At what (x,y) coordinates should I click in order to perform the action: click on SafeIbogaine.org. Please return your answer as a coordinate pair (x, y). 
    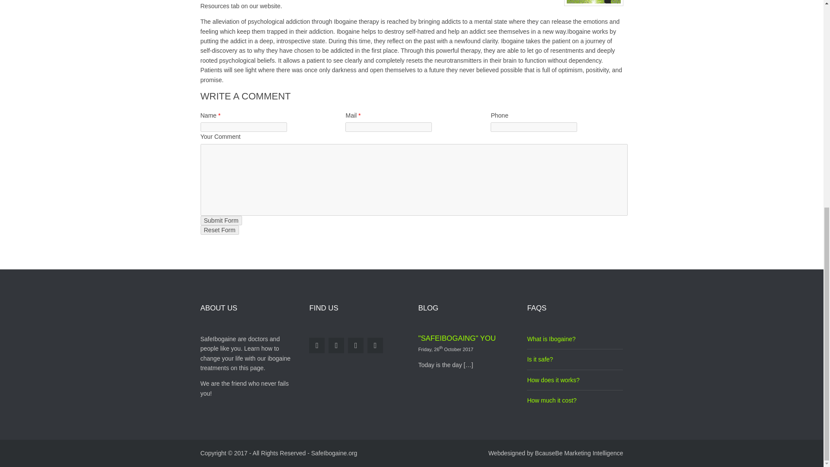
    Looking at the image, I should click on (335, 453).